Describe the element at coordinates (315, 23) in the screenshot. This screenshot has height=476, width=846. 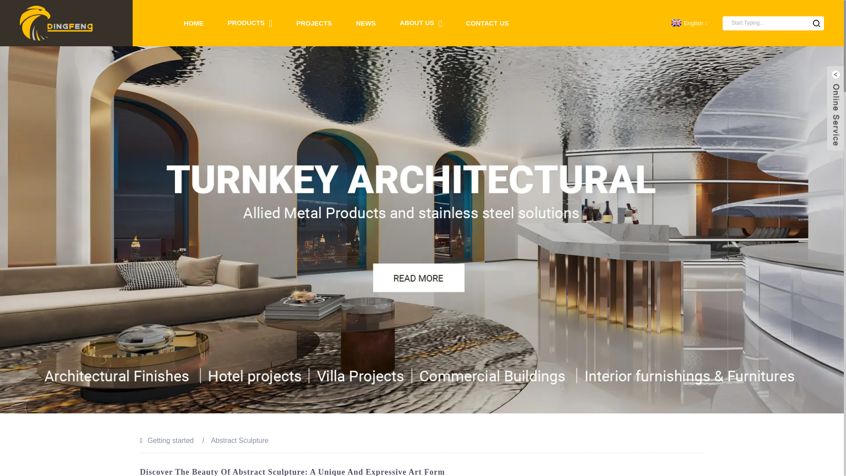
I see `PROJECTS` at that location.